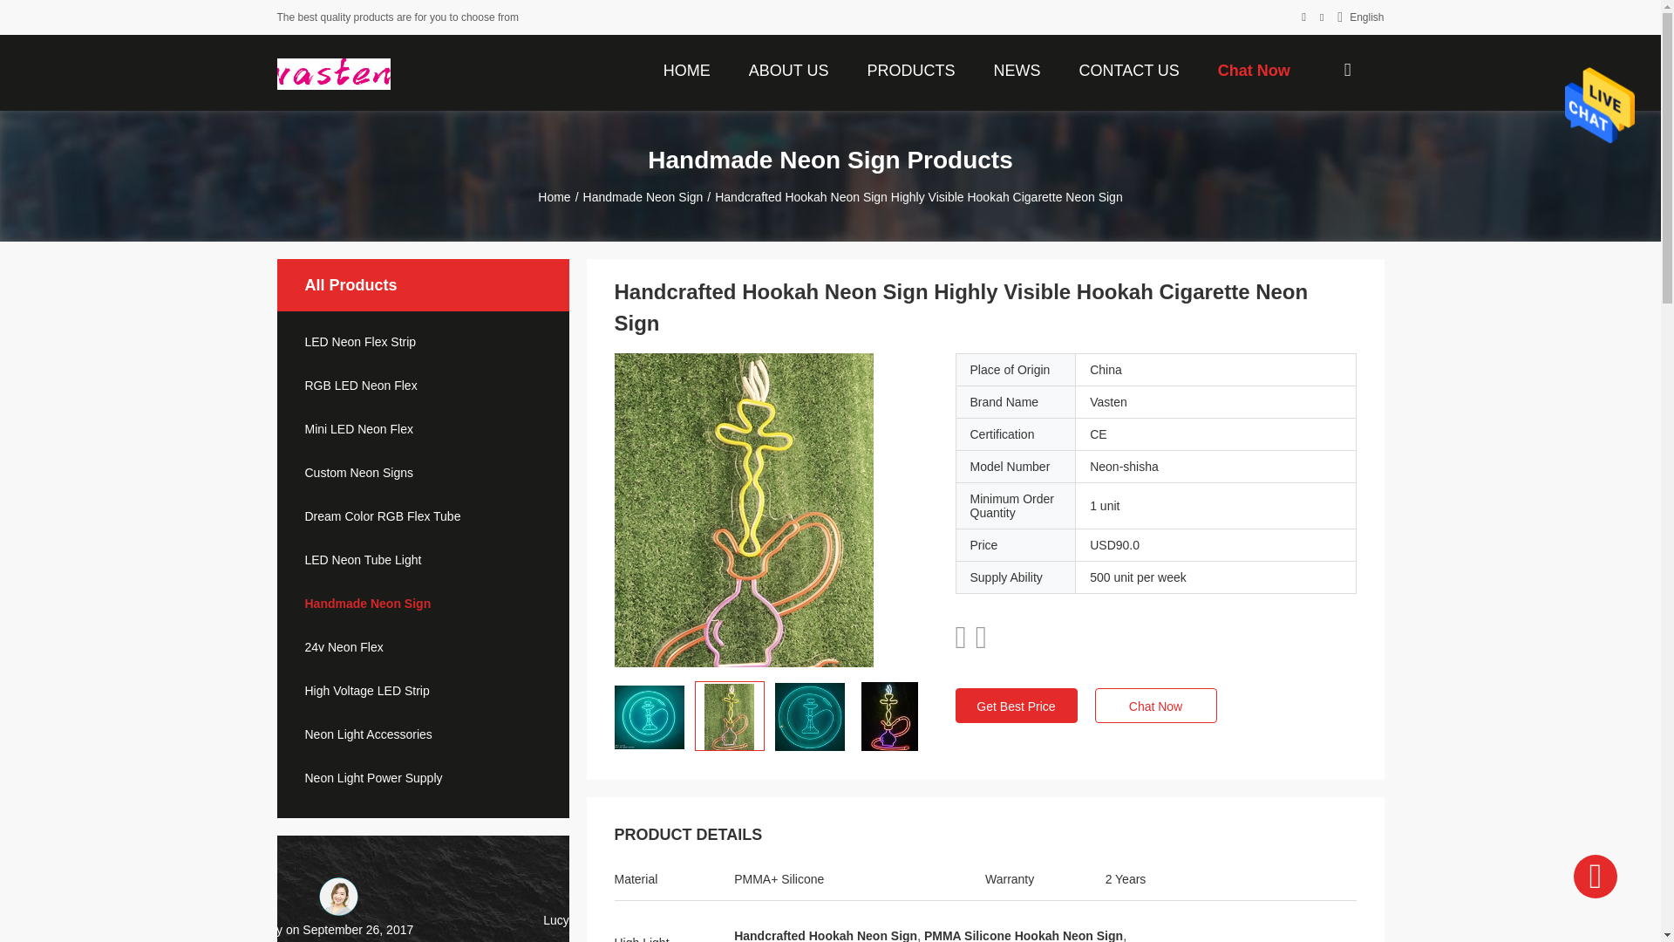 This screenshot has height=942, width=1674. Describe the element at coordinates (423, 516) in the screenshot. I see `Dream Color RGB Flex Tube` at that location.